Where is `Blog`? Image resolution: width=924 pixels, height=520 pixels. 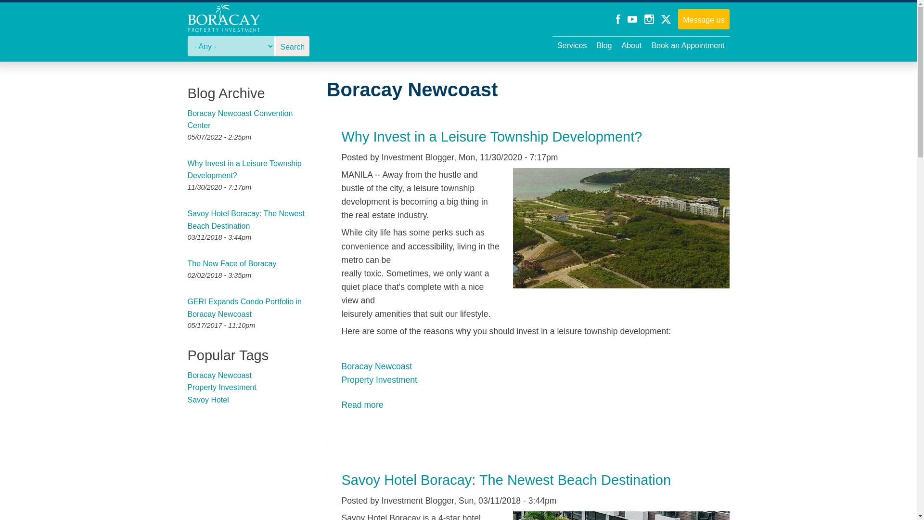 Blog is located at coordinates (603, 46).